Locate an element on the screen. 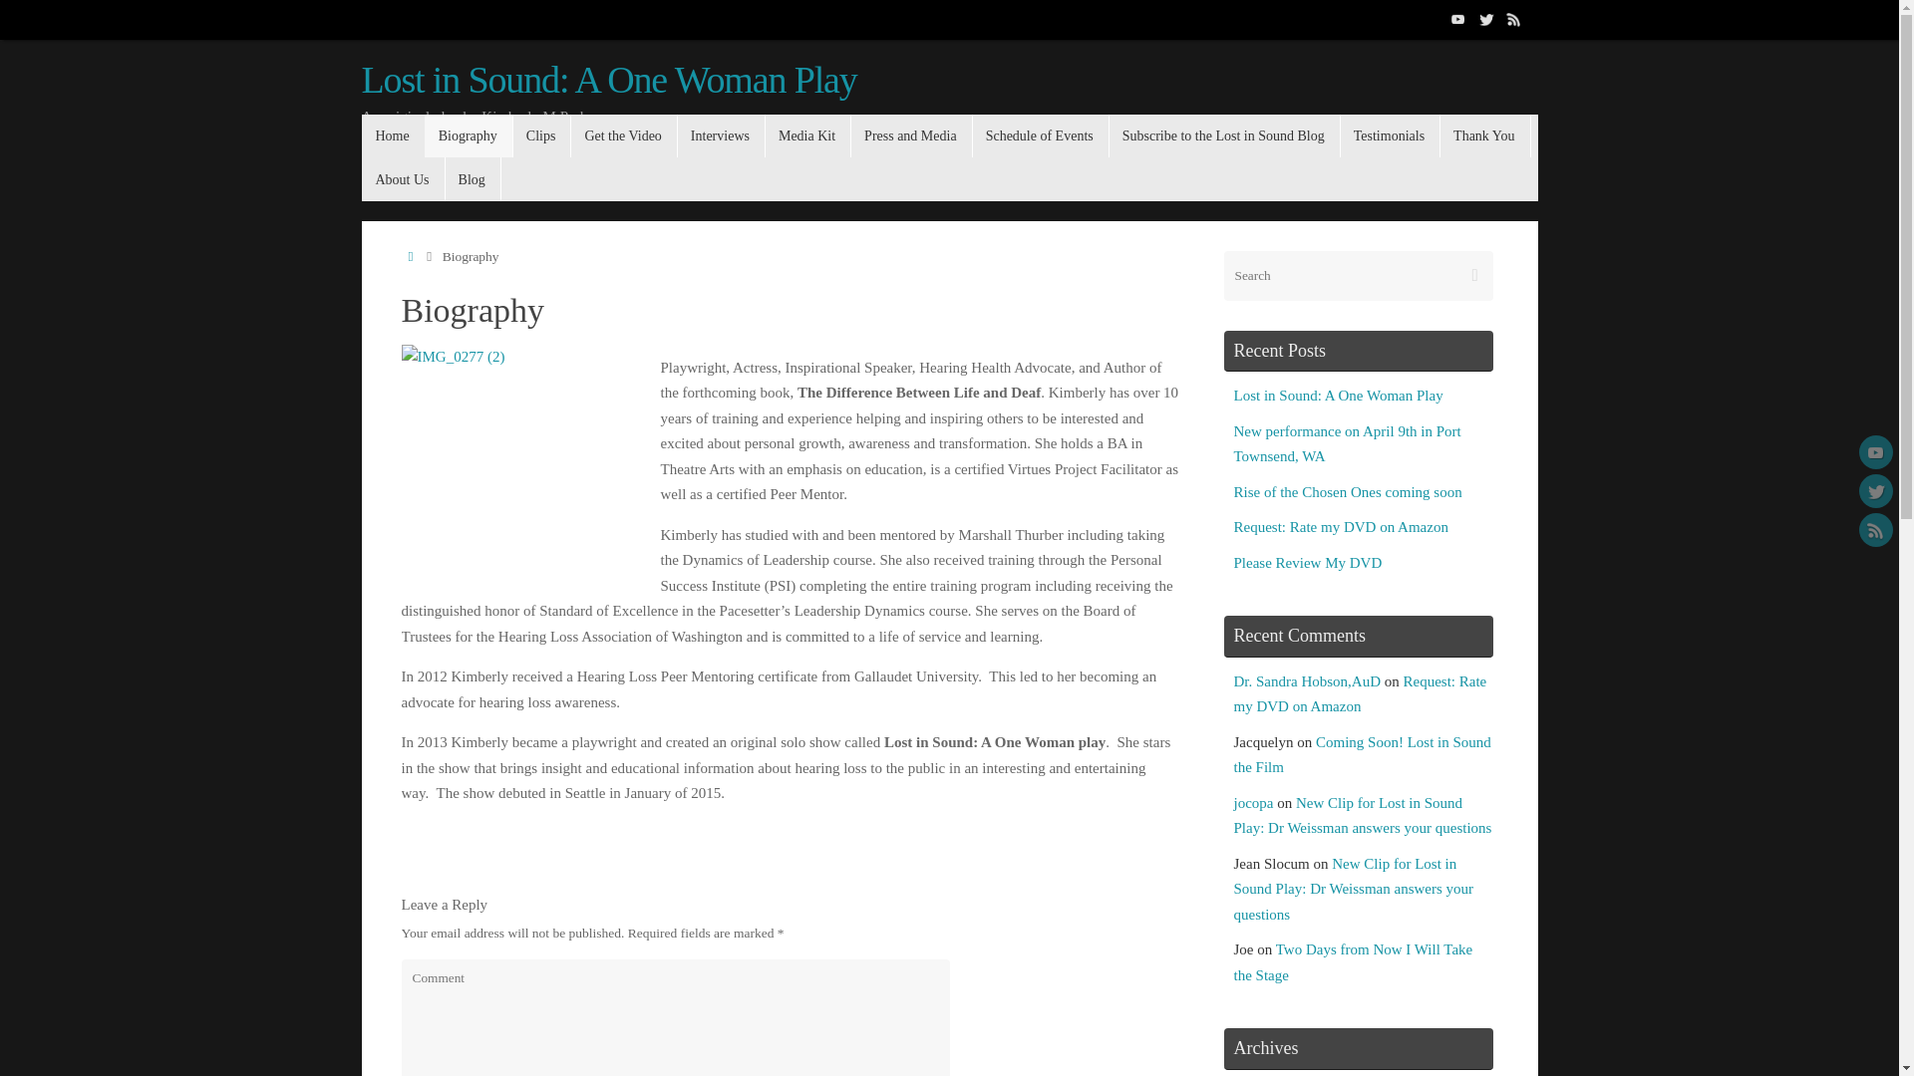 The width and height of the screenshot is (1914, 1076). Home is located at coordinates (392, 135).